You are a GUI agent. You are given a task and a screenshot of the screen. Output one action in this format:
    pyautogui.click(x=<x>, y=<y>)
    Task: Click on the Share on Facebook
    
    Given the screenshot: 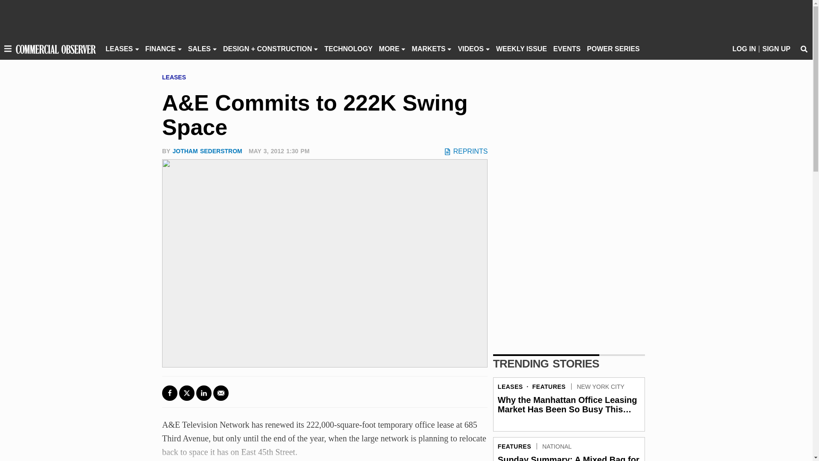 What is the action you would take?
    pyautogui.click(x=170, y=393)
    